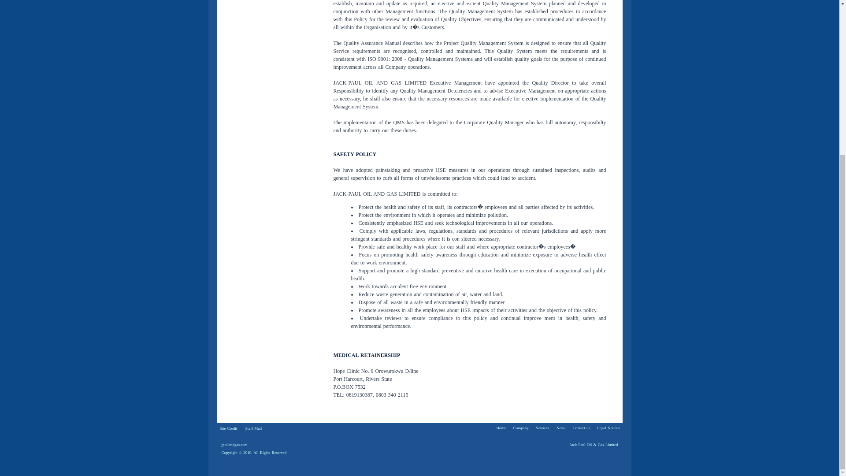 This screenshot has width=846, height=476. What do you see at coordinates (608, 428) in the screenshot?
I see `Legal Notices` at bounding box center [608, 428].